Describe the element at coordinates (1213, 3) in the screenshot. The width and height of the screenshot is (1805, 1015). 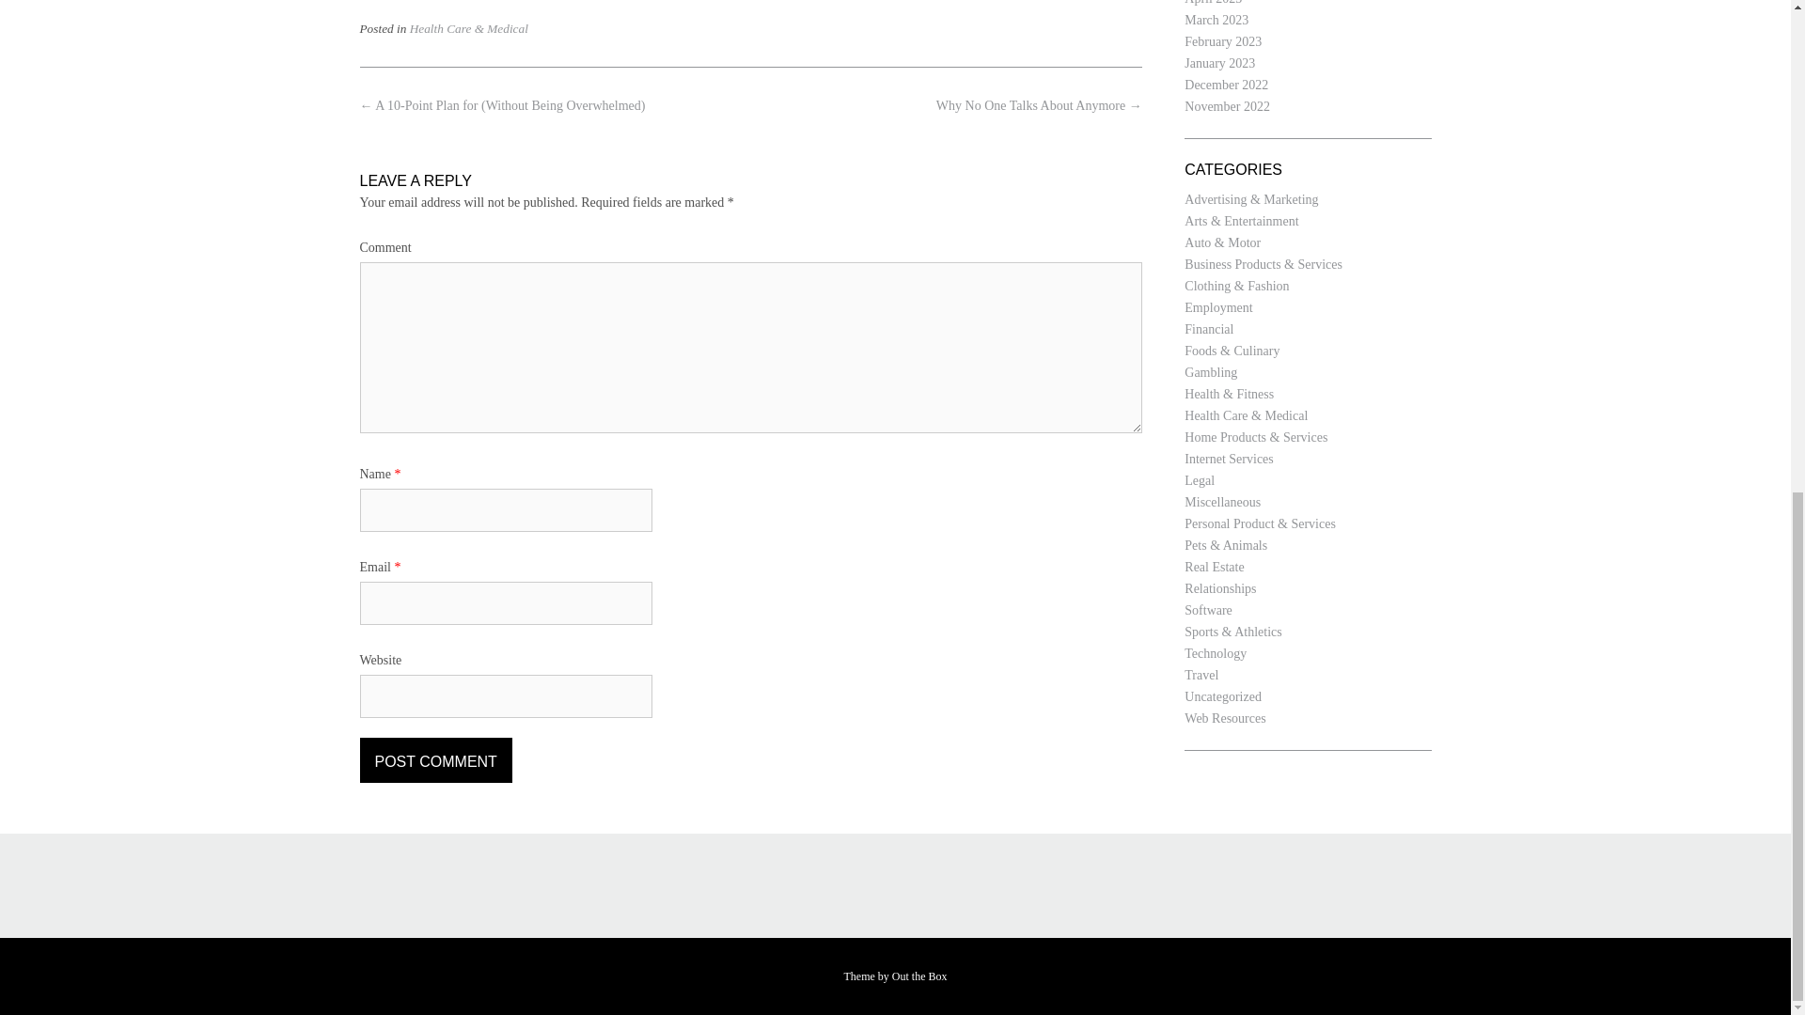
I see `April 2023` at that location.